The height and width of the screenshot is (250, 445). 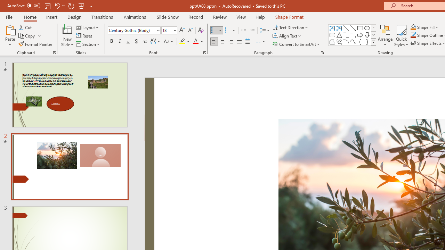 What do you see at coordinates (156, 42) in the screenshot?
I see `Character Spacing` at bounding box center [156, 42].